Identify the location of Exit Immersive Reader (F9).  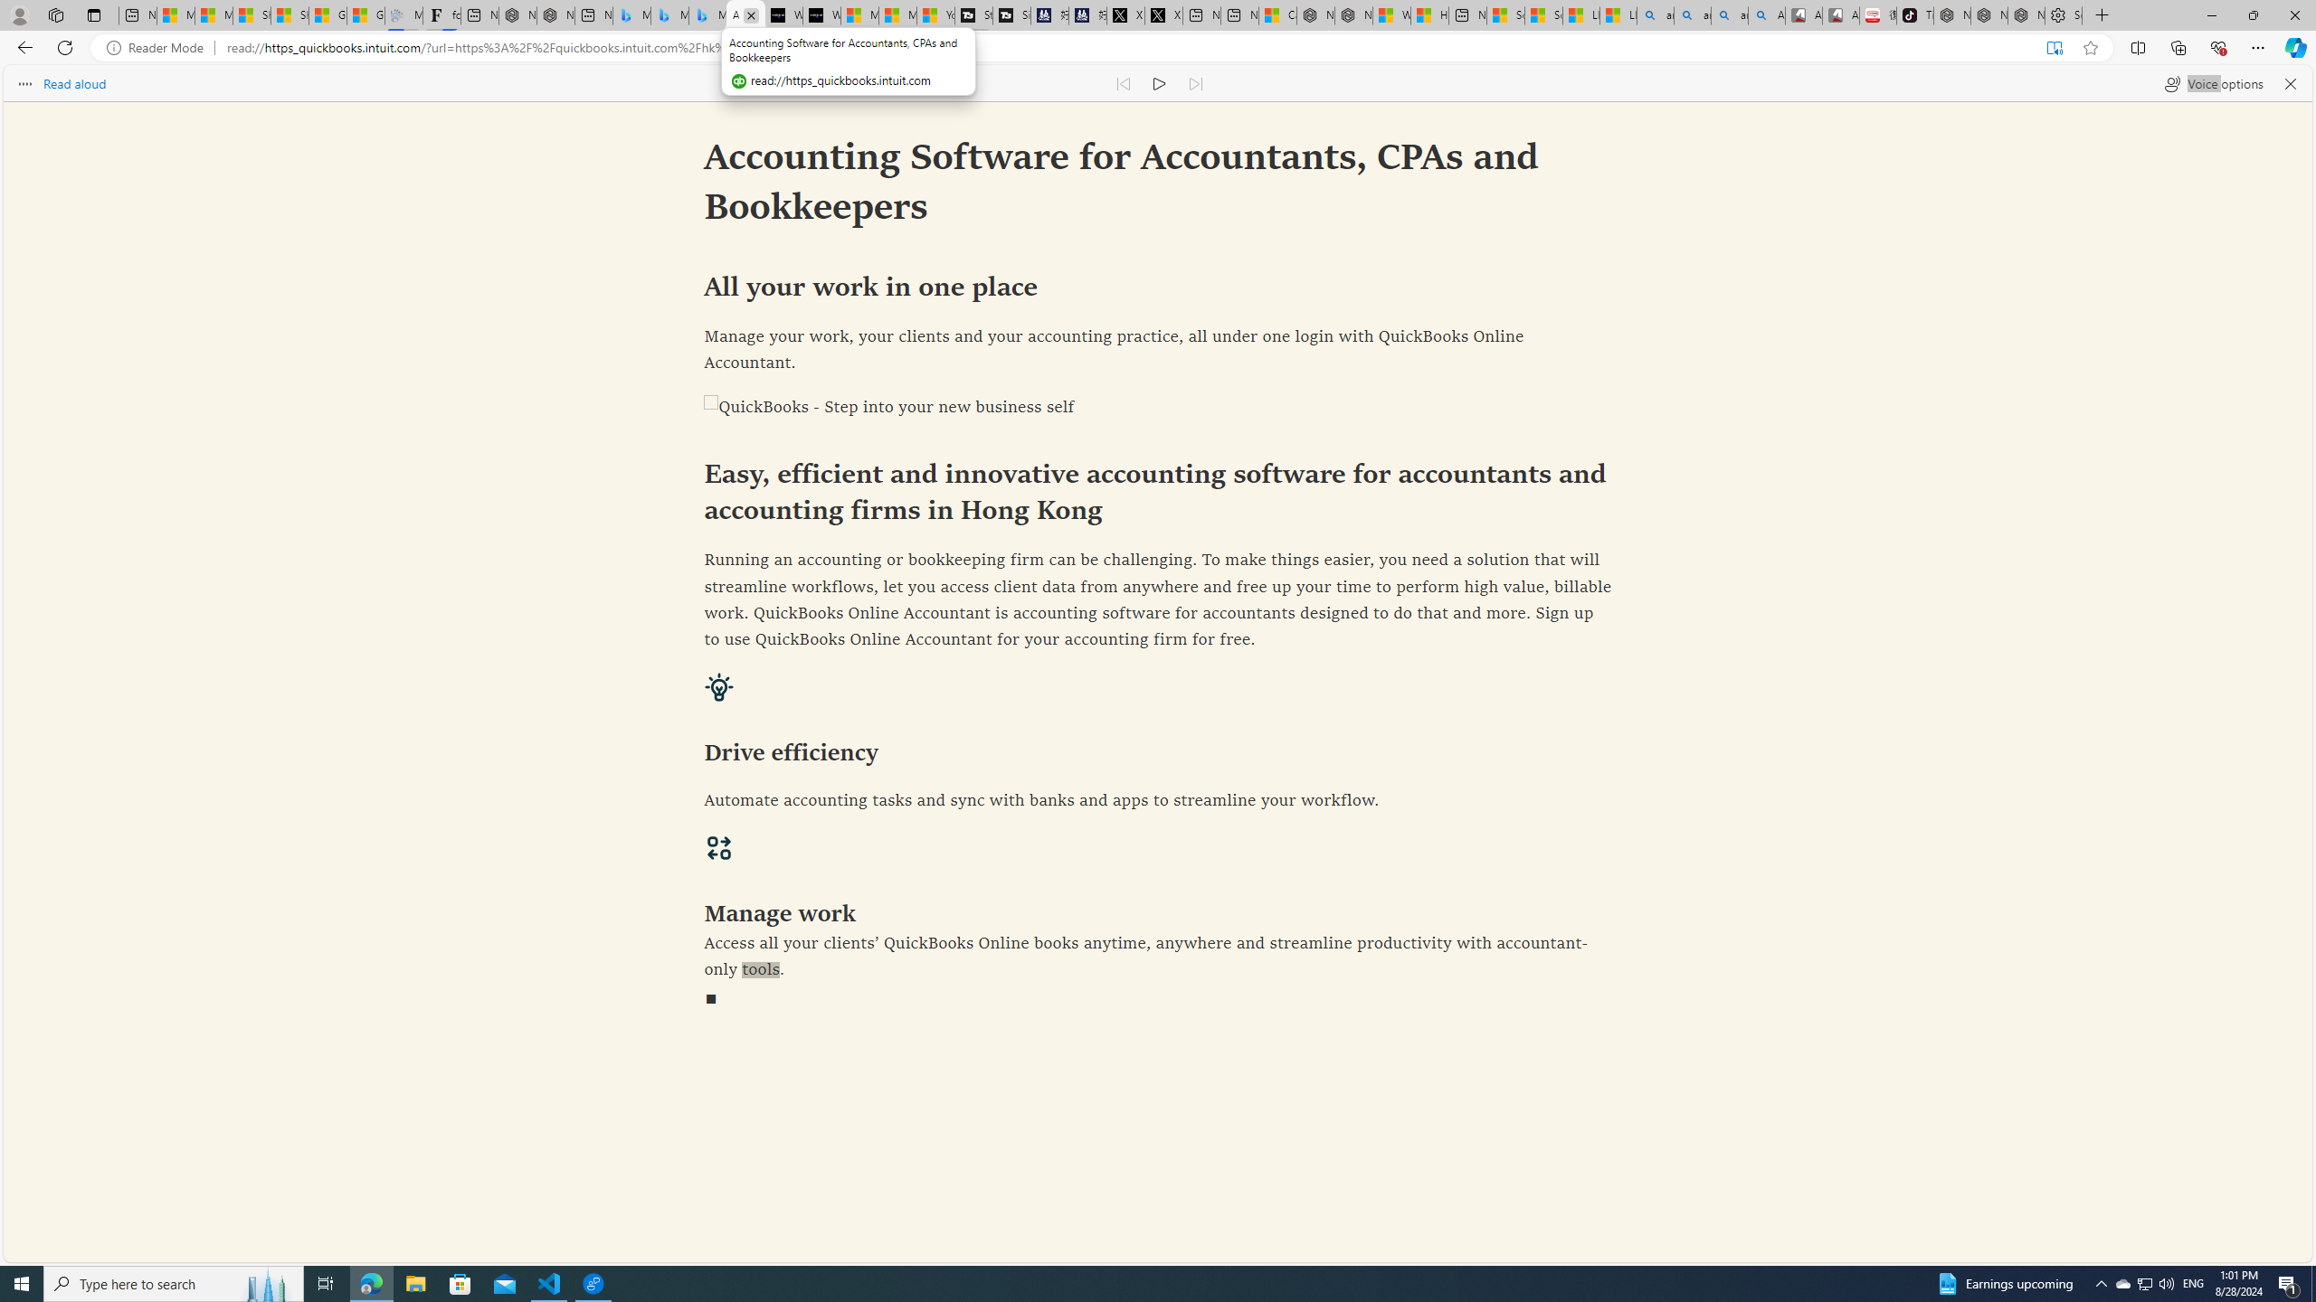
(2054, 48).